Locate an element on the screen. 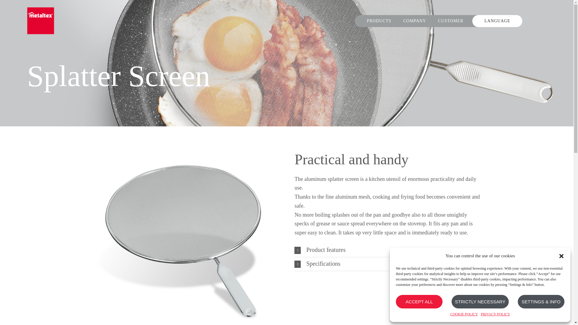 The width and height of the screenshot is (578, 325). LANGUAGE is located at coordinates (497, 21).